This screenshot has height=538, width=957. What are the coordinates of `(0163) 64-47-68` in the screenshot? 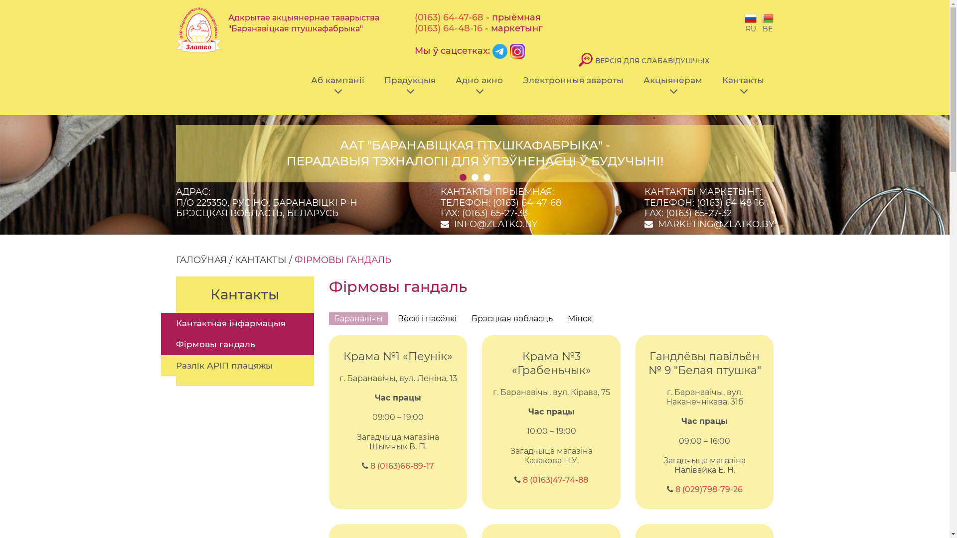 It's located at (449, 17).